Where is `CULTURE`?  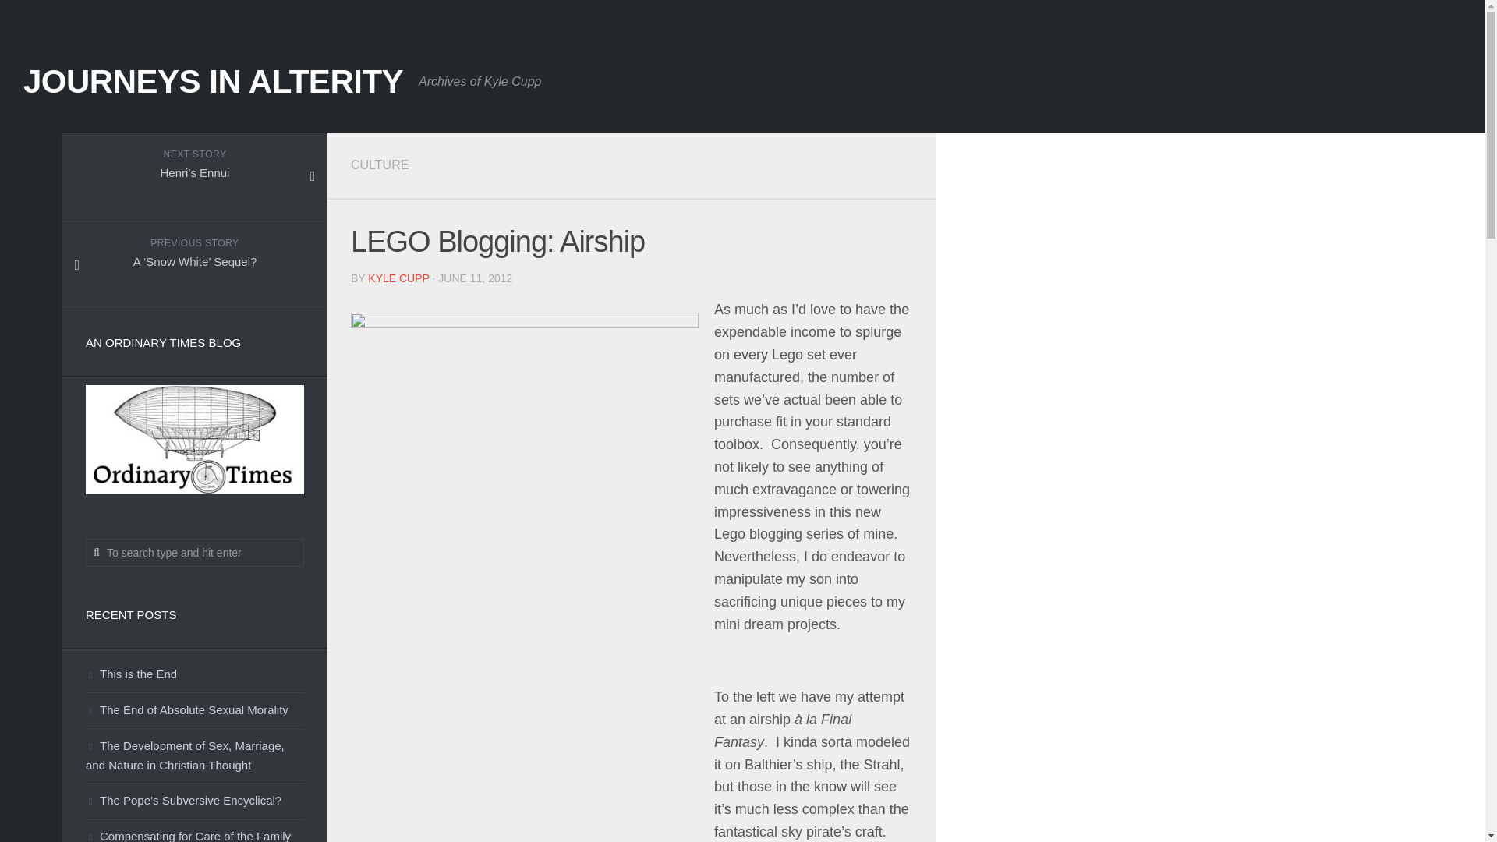 CULTURE is located at coordinates (379, 165).